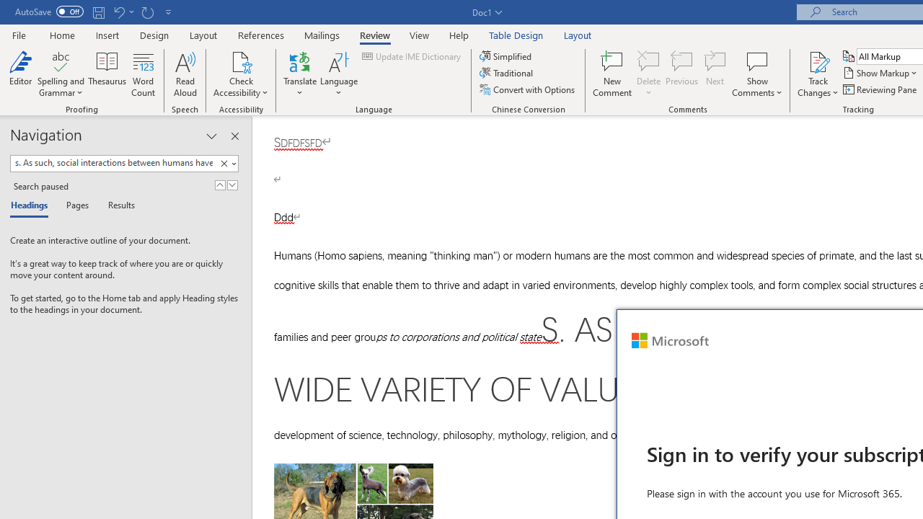  I want to click on Clear, so click(226, 164).